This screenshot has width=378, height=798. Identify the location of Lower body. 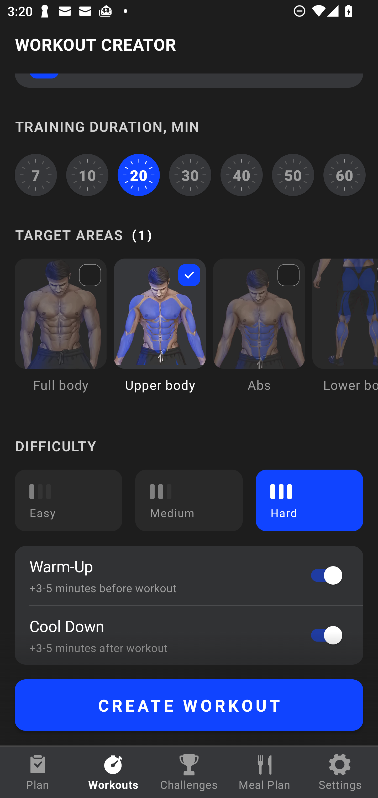
(345, 333).